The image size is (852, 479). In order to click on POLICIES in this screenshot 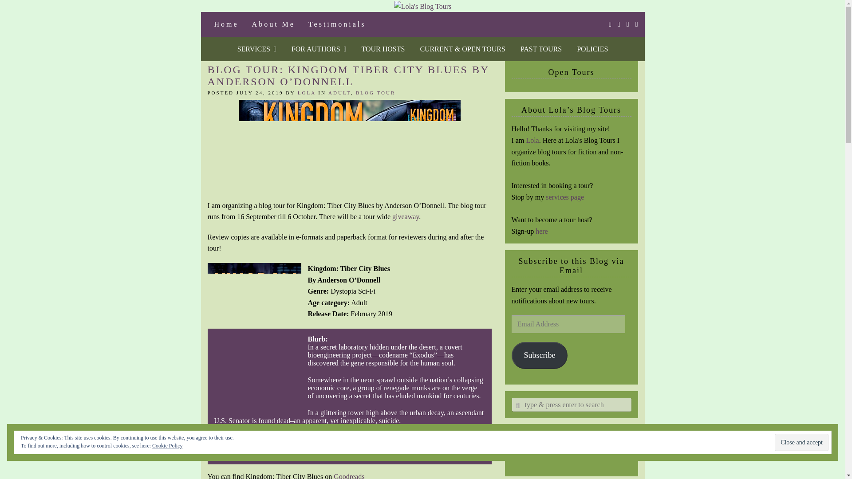, I will do `click(592, 49)`.